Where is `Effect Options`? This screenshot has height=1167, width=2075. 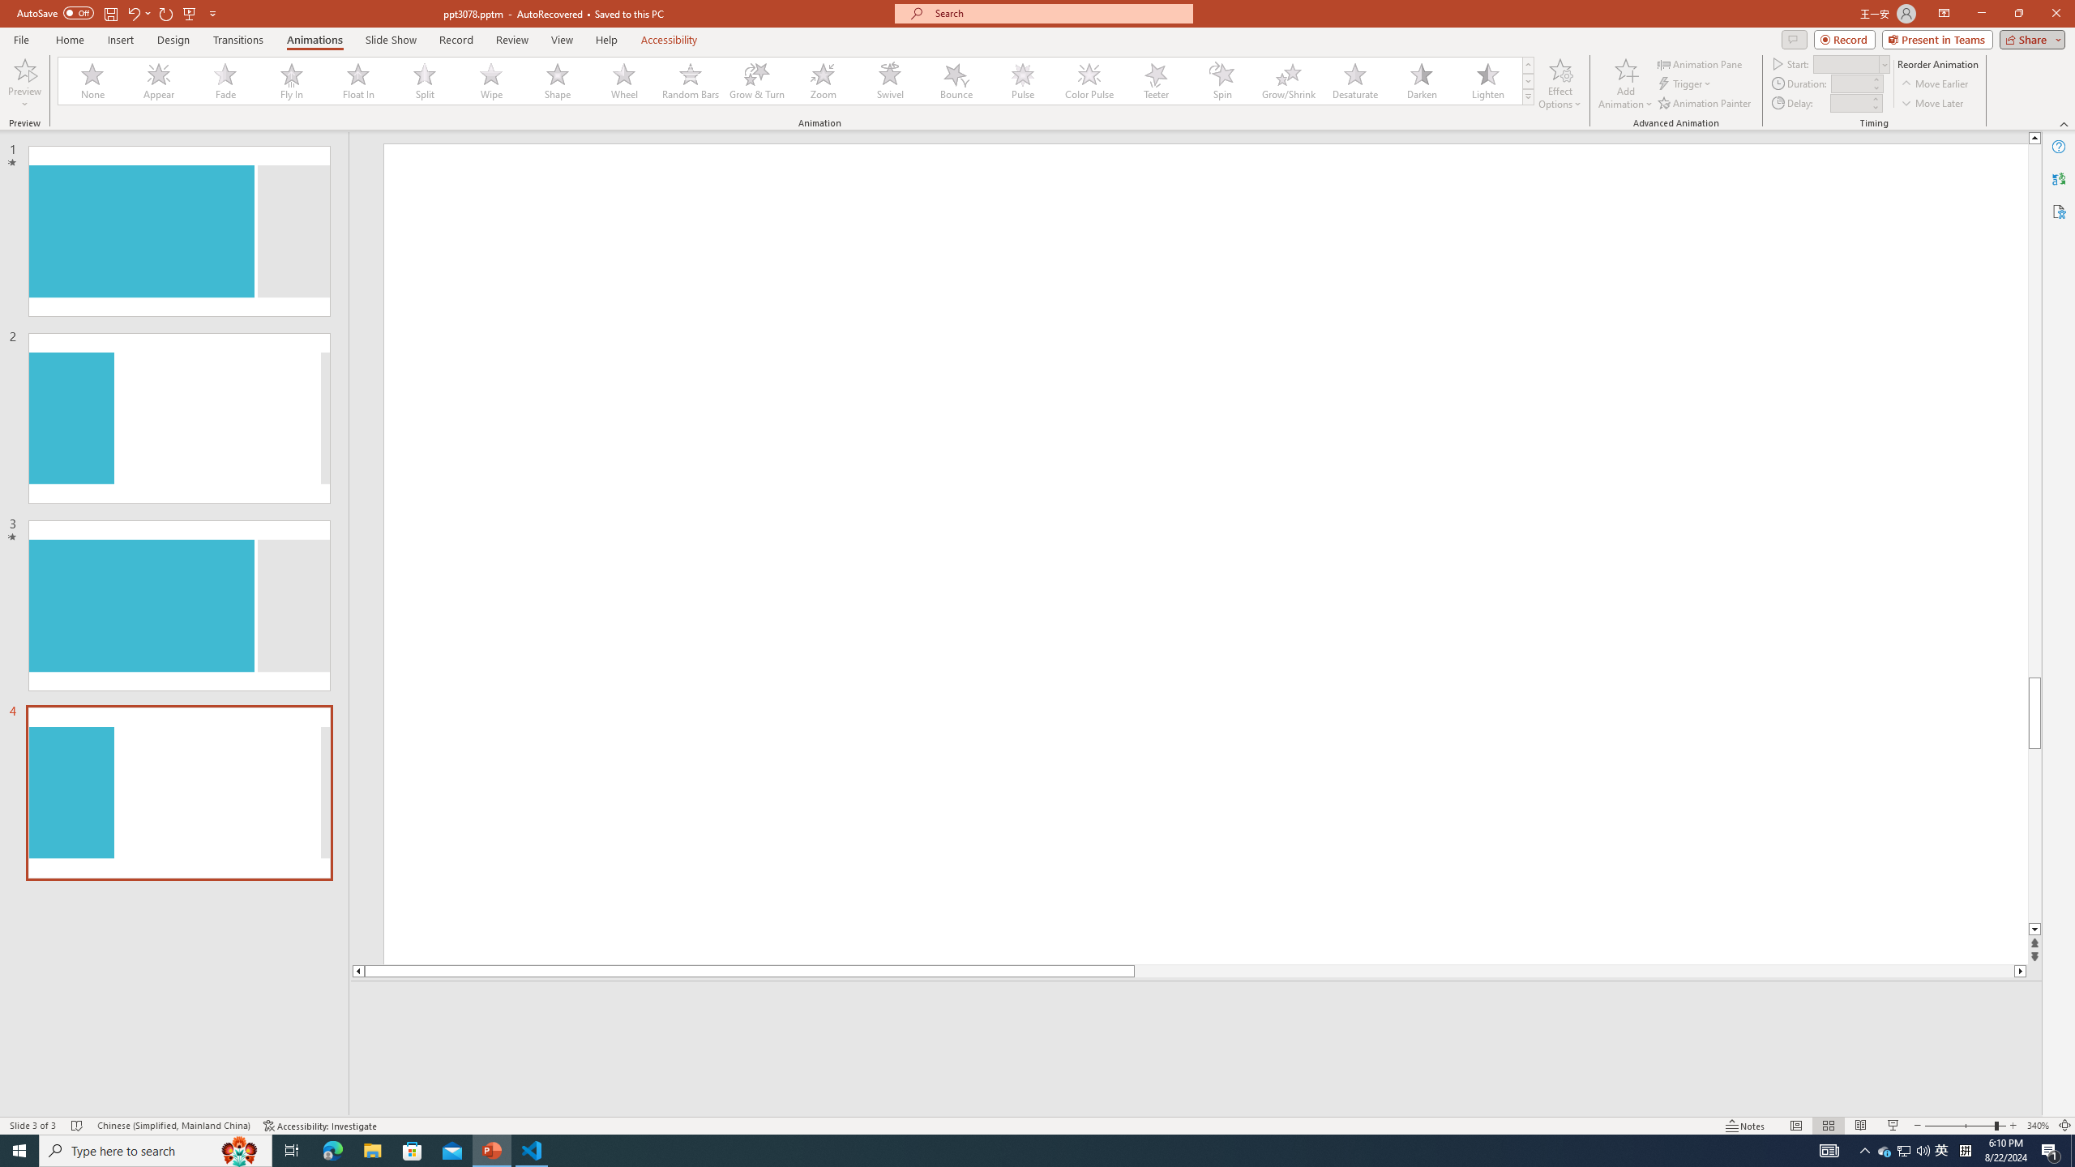 Effect Options is located at coordinates (1559, 83).